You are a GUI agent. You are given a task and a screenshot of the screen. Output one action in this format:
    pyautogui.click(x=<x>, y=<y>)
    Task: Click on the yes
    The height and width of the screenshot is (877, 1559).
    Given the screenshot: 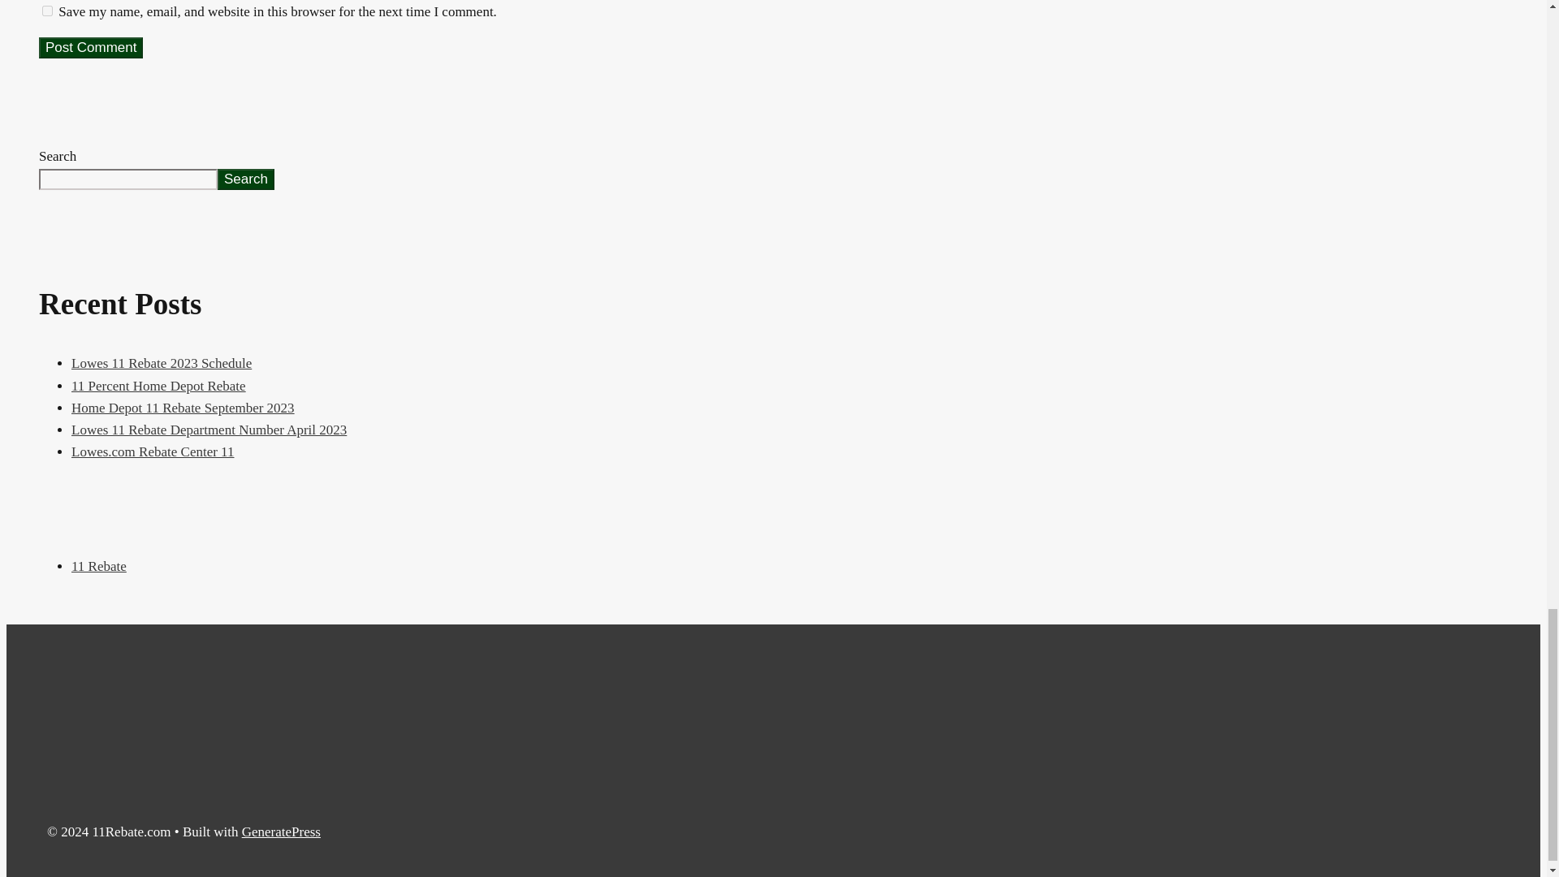 What is the action you would take?
    pyautogui.click(x=47, y=11)
    